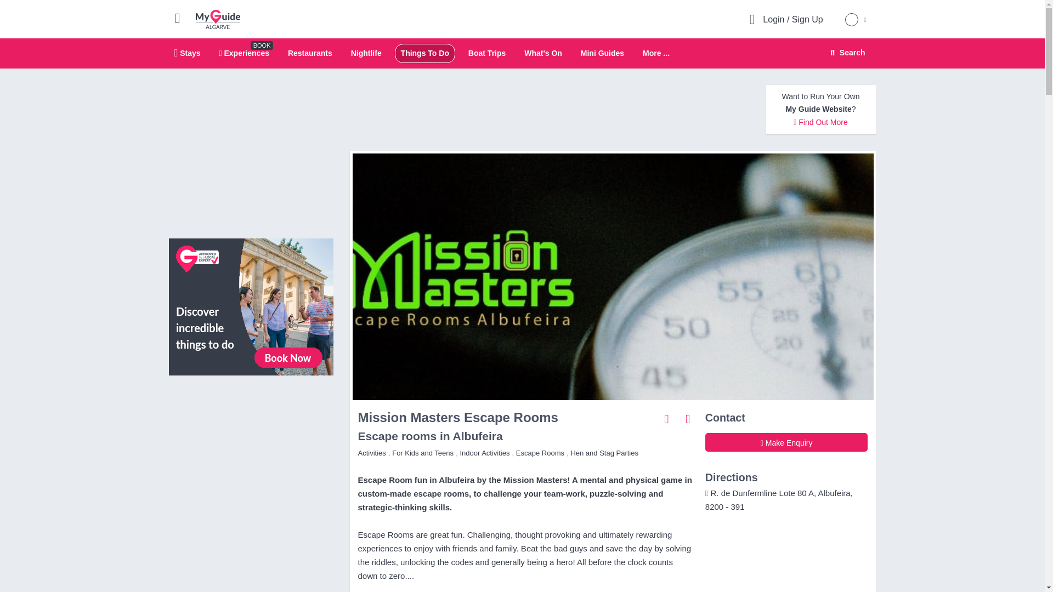 This screenshot has width=1053, height=592. Describe the element at coordinates (846, 53) in the screenshot. I see `Search` at that location.